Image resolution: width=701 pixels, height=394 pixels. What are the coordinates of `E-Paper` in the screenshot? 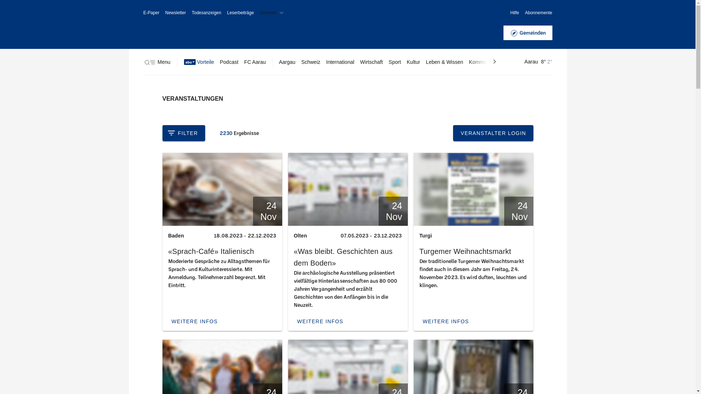 It's located at (151, 13).